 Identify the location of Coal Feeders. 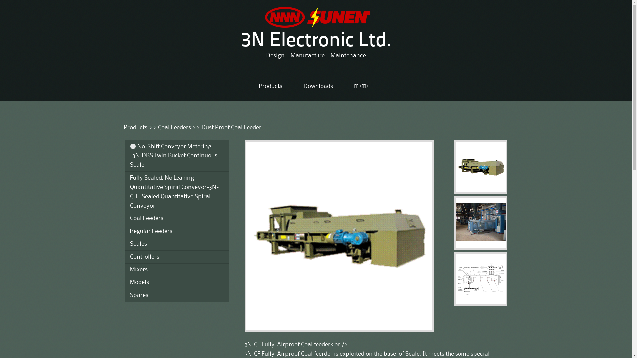
(175, 128).